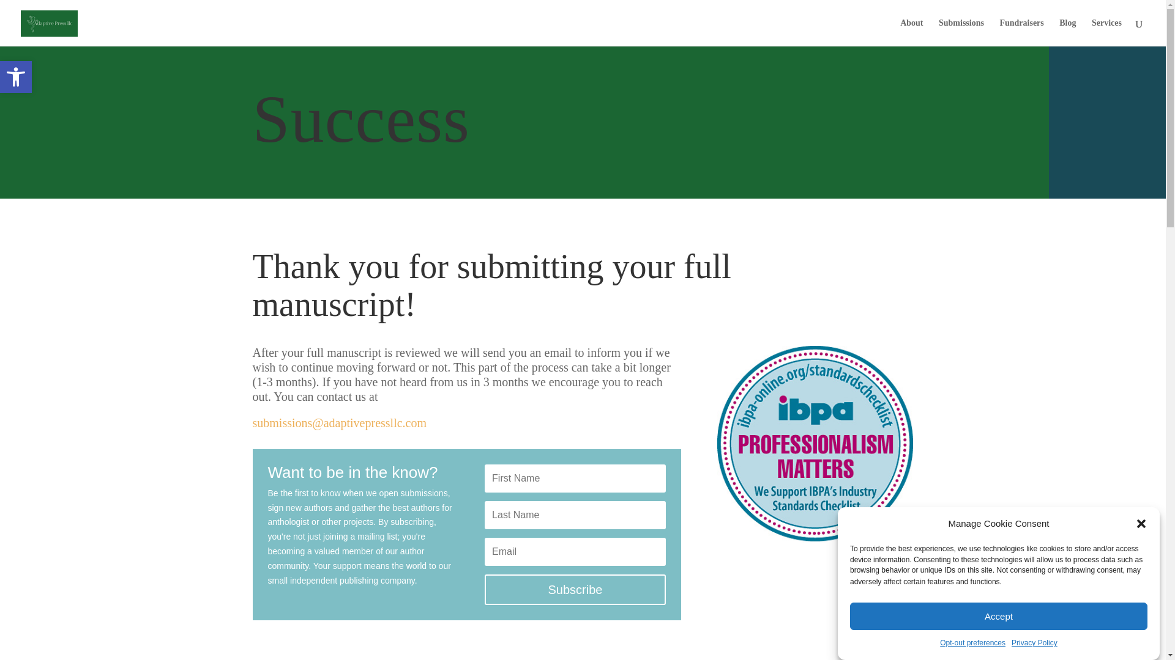 Image resolution: width=1175 pixels, height=660 pixels. I want to click on Services, so click(1021, 32).